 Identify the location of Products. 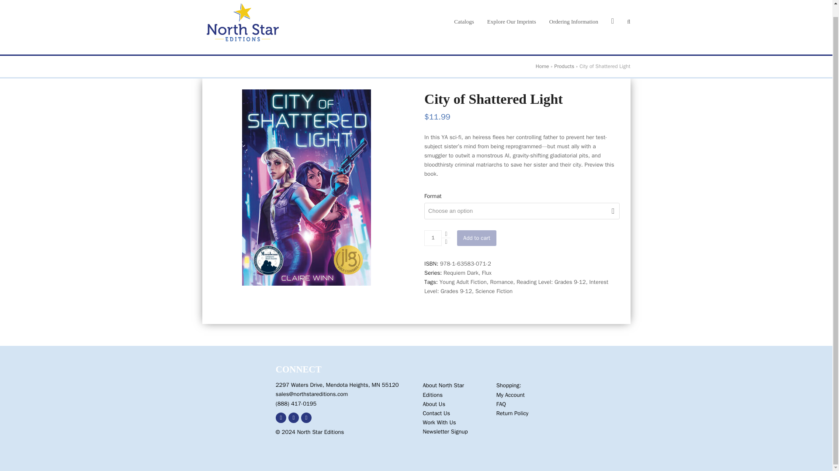
(564, 66).